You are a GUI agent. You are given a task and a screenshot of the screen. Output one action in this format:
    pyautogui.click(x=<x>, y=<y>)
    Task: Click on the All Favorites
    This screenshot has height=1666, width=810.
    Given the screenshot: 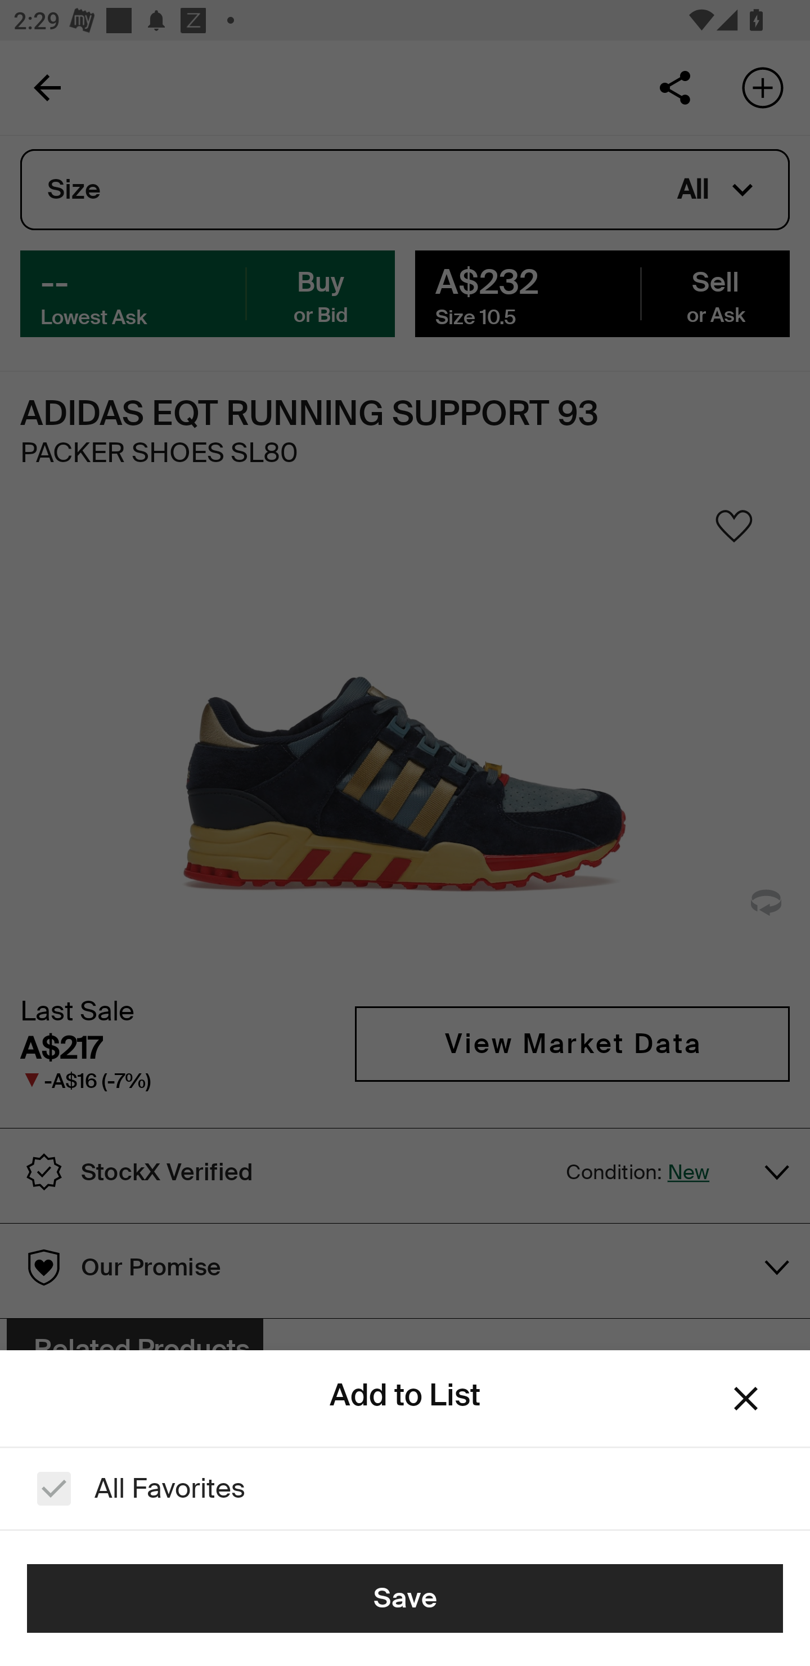 What is the action you would take?
    pyautogui.click(x=405, y=1488)
    